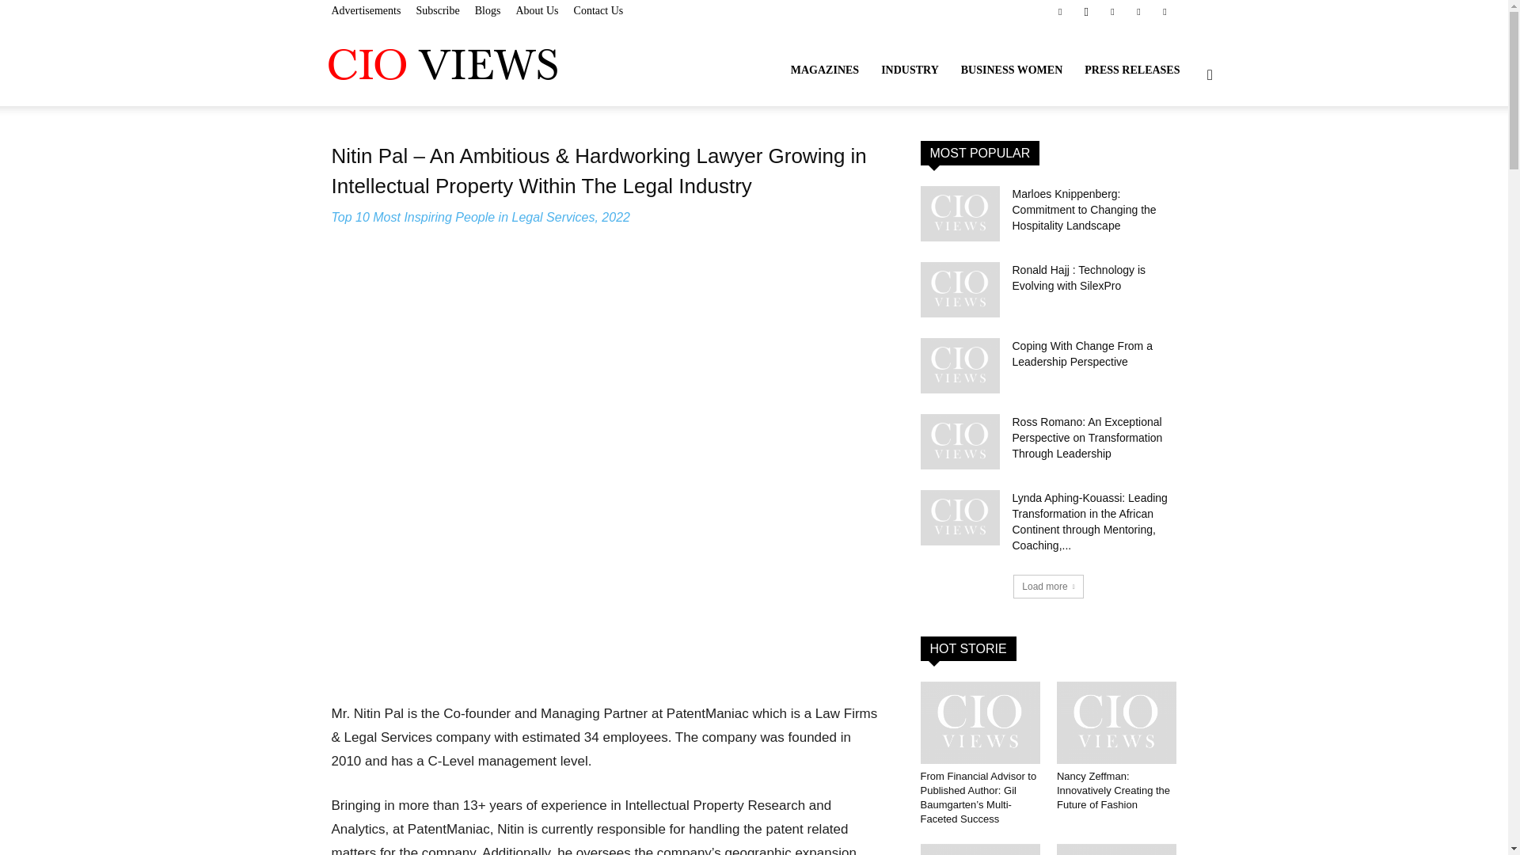  I want to click on Pinterest, so click(1138, 11).